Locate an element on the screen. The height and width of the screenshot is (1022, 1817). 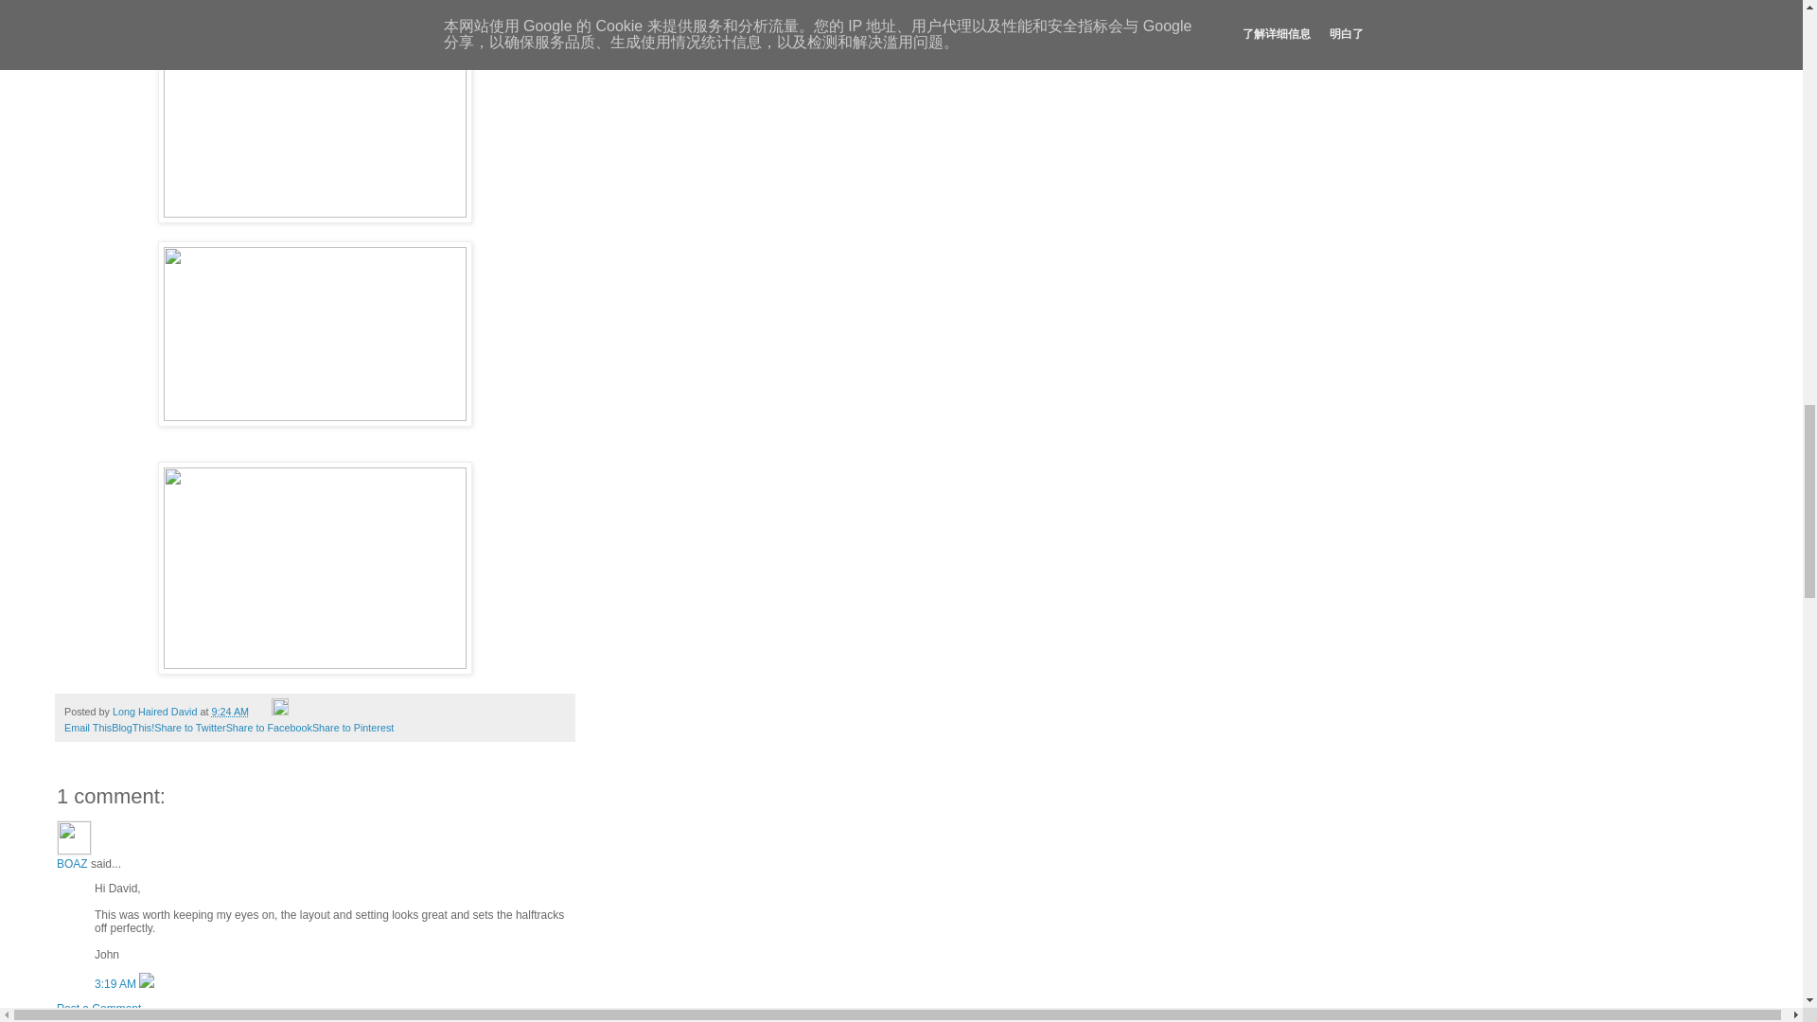
Email This is located at coordinates (87, 727).